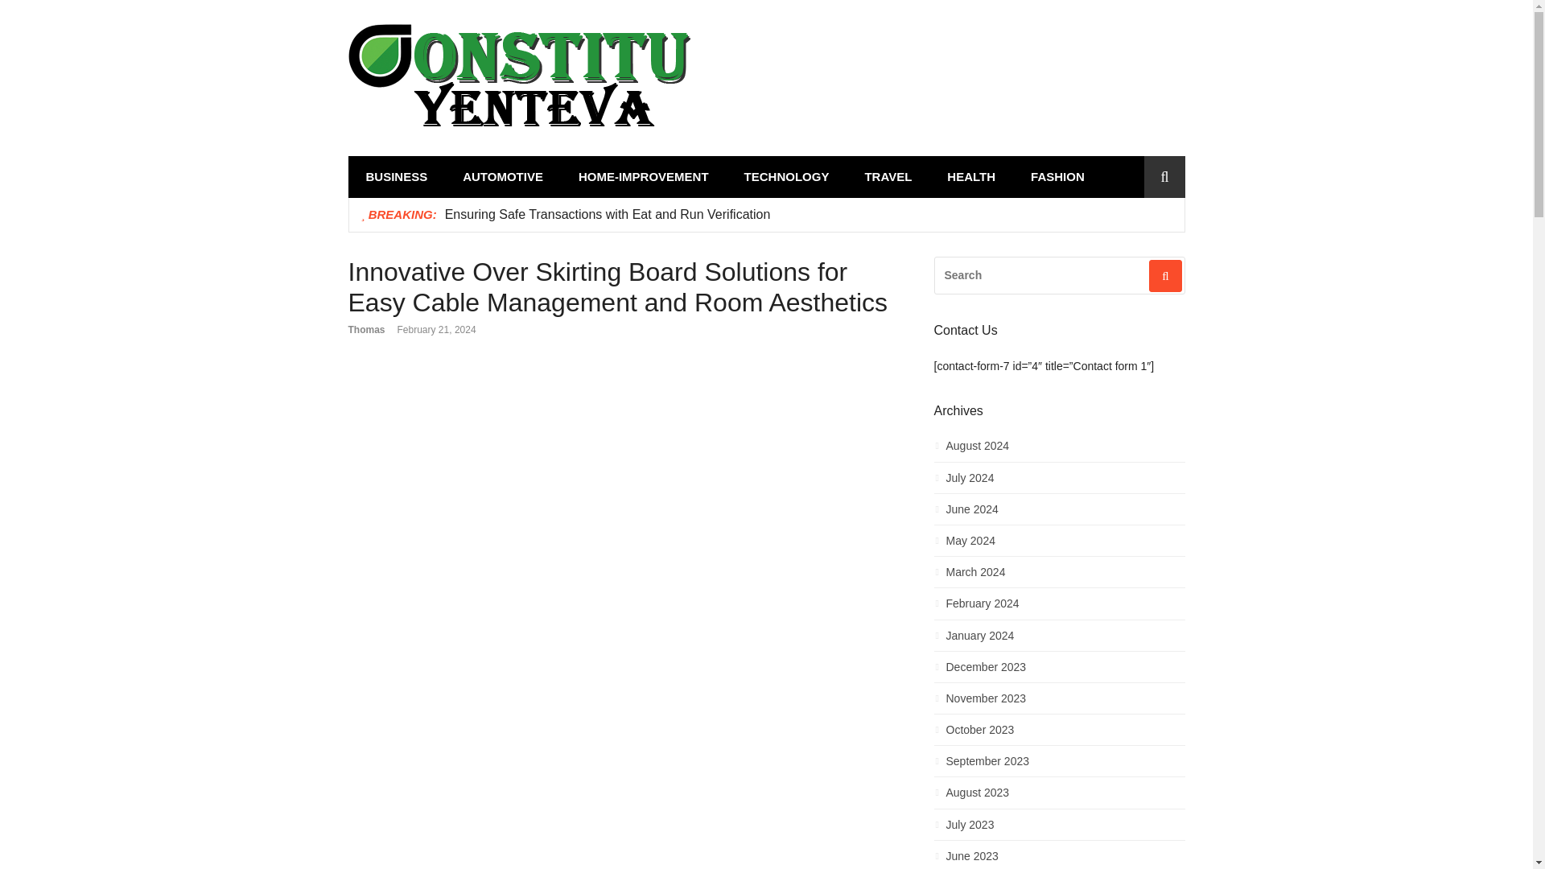 The height and width of the screenshot is (869, 1545). I want to click on November 2023, so click(1059, 702).